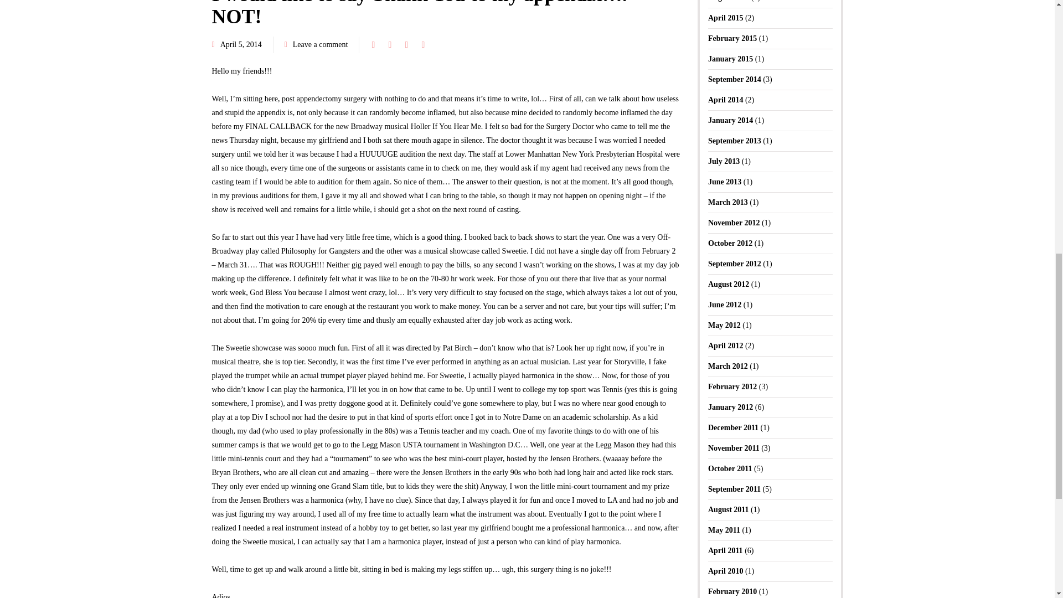  I want to click on Leave a comment, so click(321, 44).